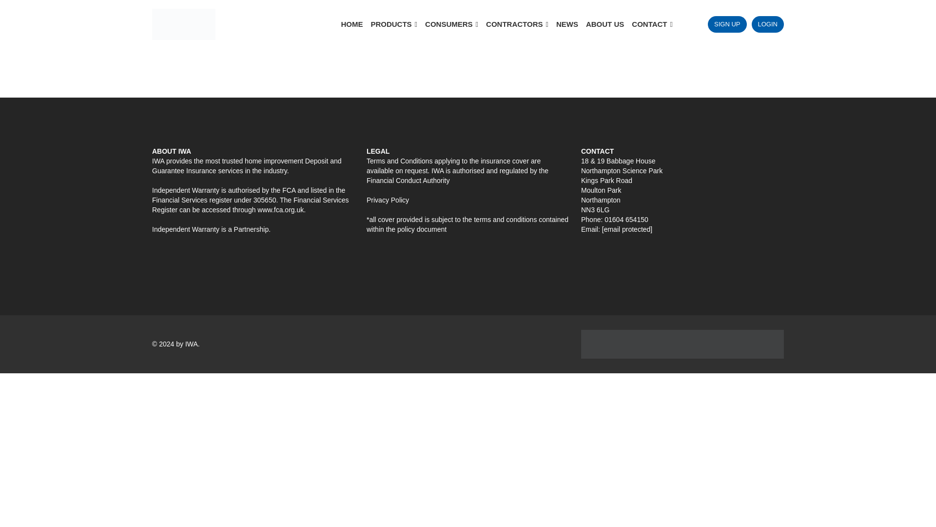 The width and height of the screenshot is (936, 527). What do you see at coordinates (451, 24) in the screenshot?
I see `CONSUMERS` at bounding box center [451, 24].